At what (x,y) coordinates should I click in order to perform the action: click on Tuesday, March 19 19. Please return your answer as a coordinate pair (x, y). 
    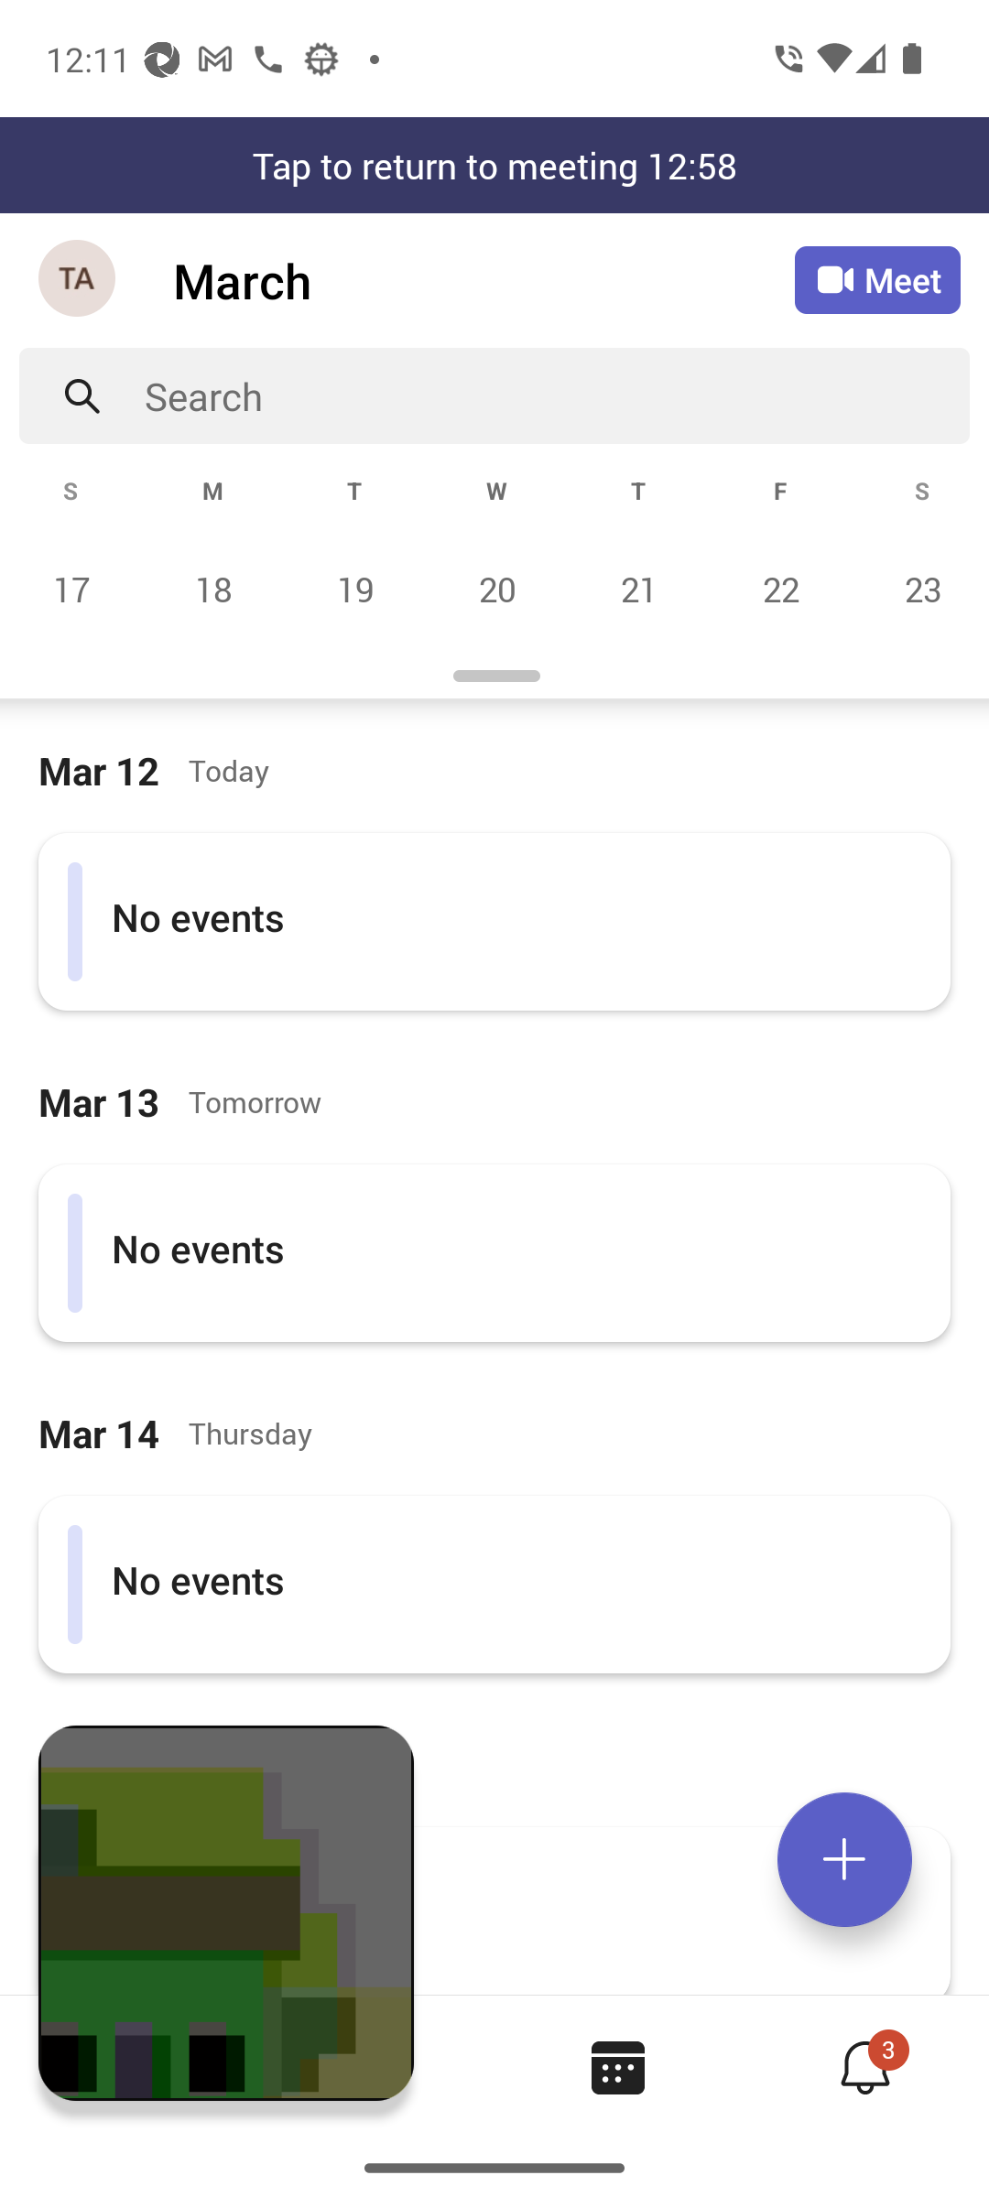
    Looking at the image, I should click on (354, 589).